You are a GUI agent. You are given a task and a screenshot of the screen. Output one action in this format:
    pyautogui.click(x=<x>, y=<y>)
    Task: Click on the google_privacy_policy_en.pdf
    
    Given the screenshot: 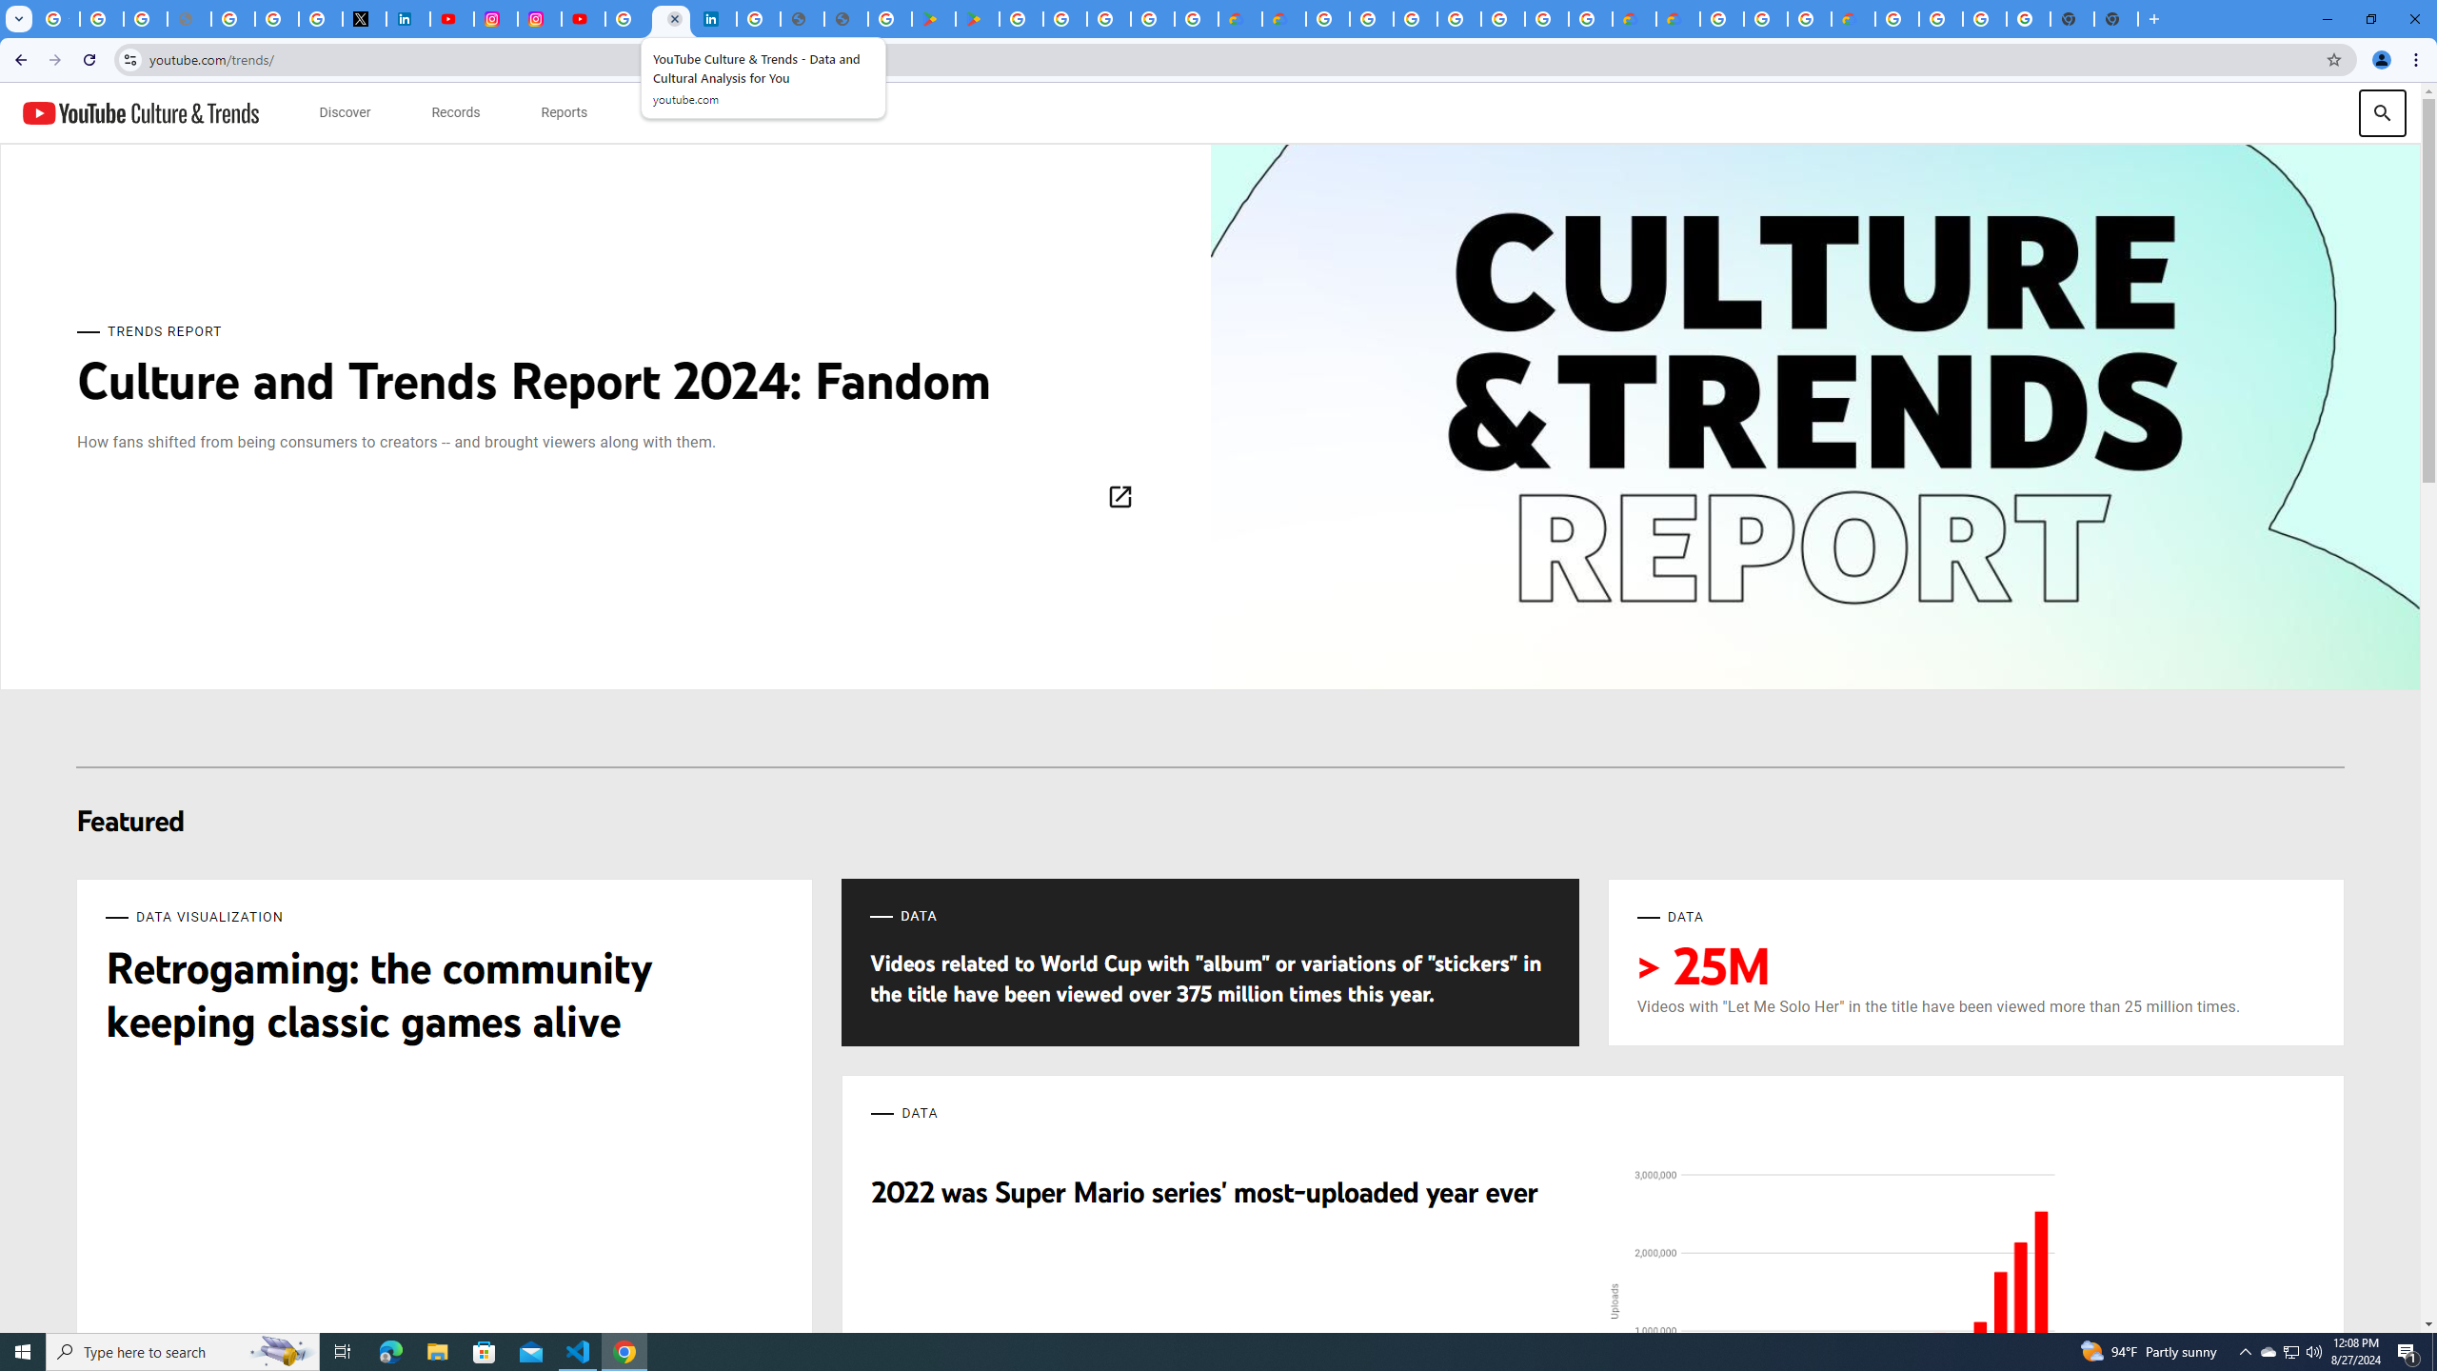 What is the action you would take?
    pyautogui.click(x=802, y=19)
    